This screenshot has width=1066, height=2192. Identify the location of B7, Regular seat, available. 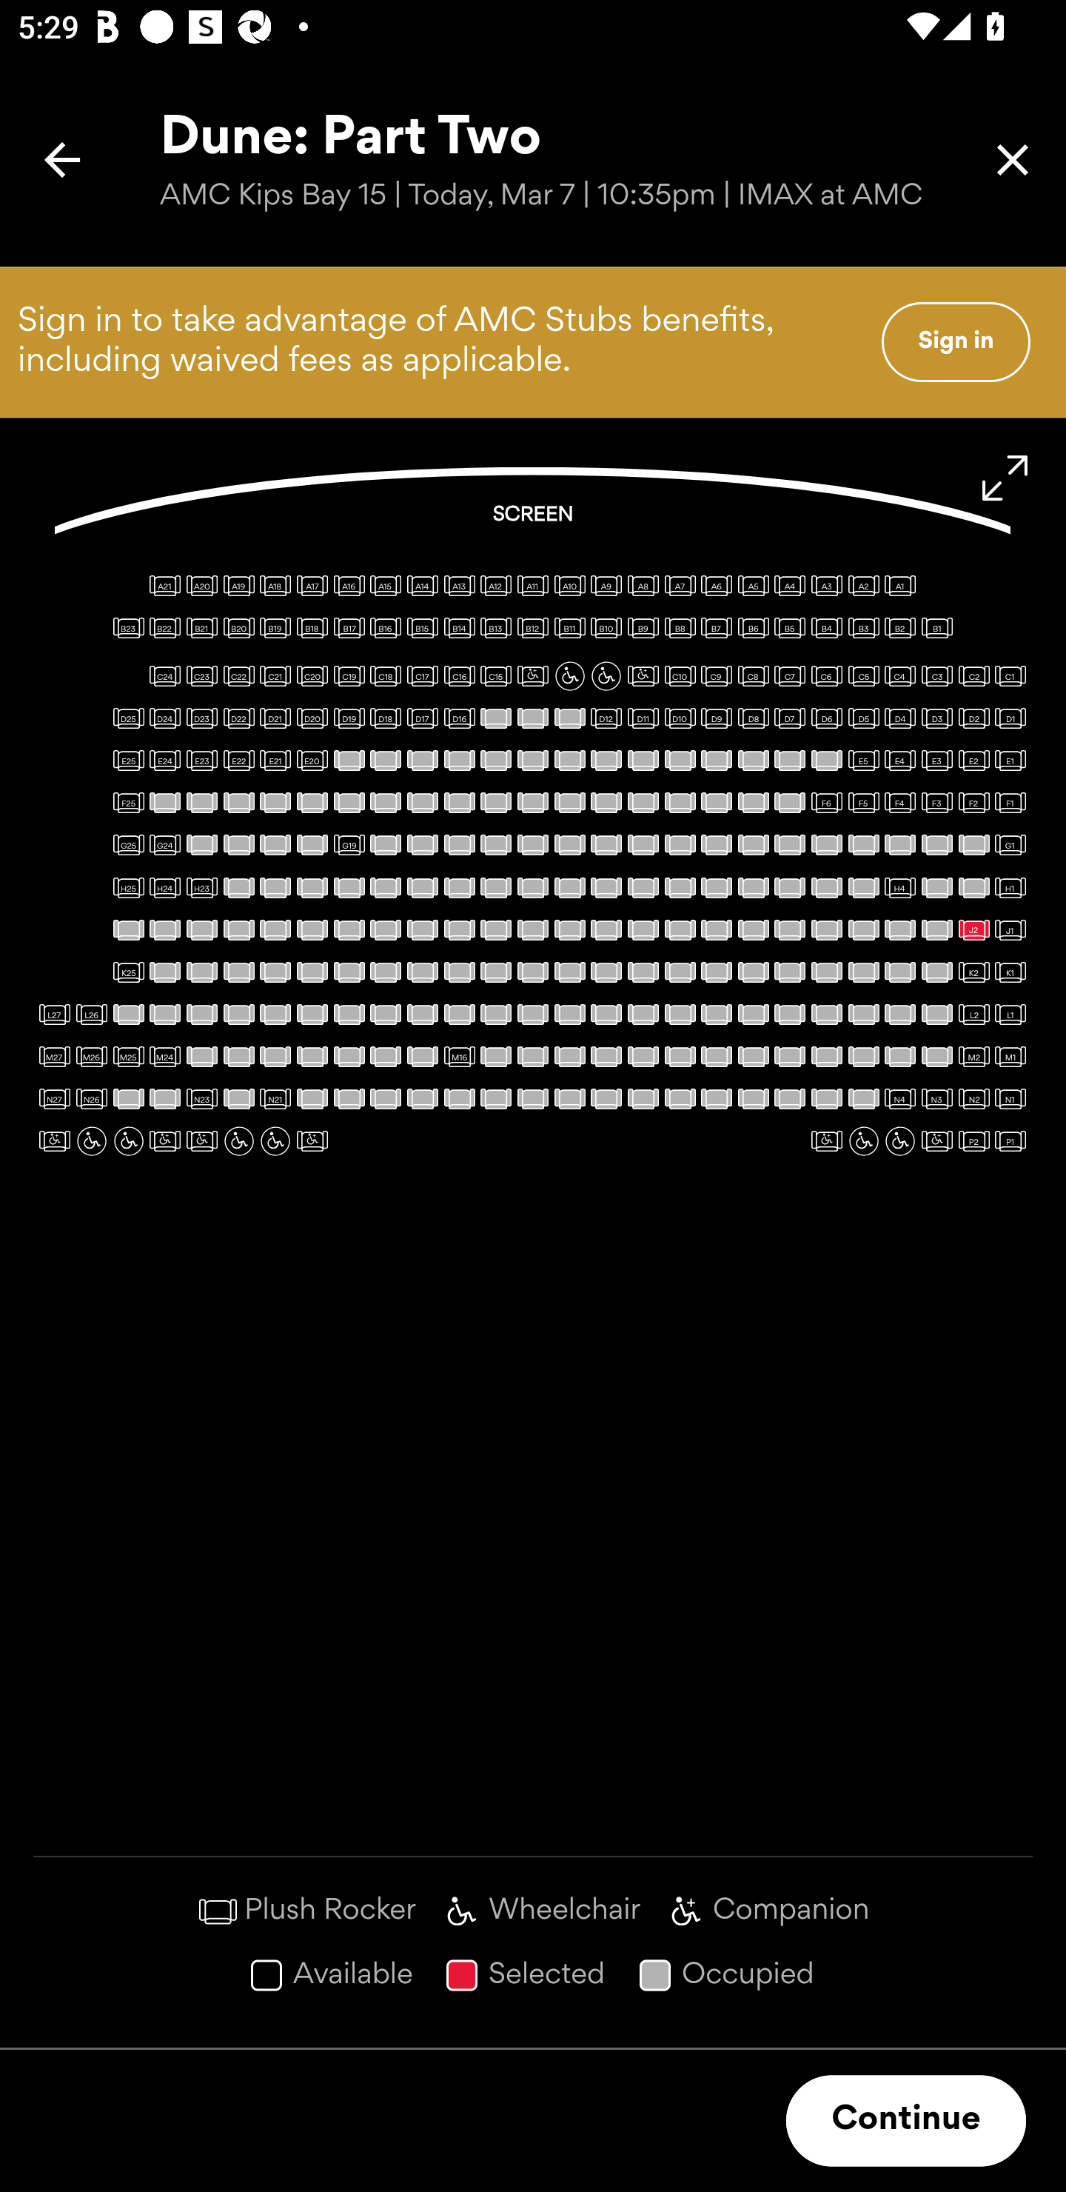
(717, 628).